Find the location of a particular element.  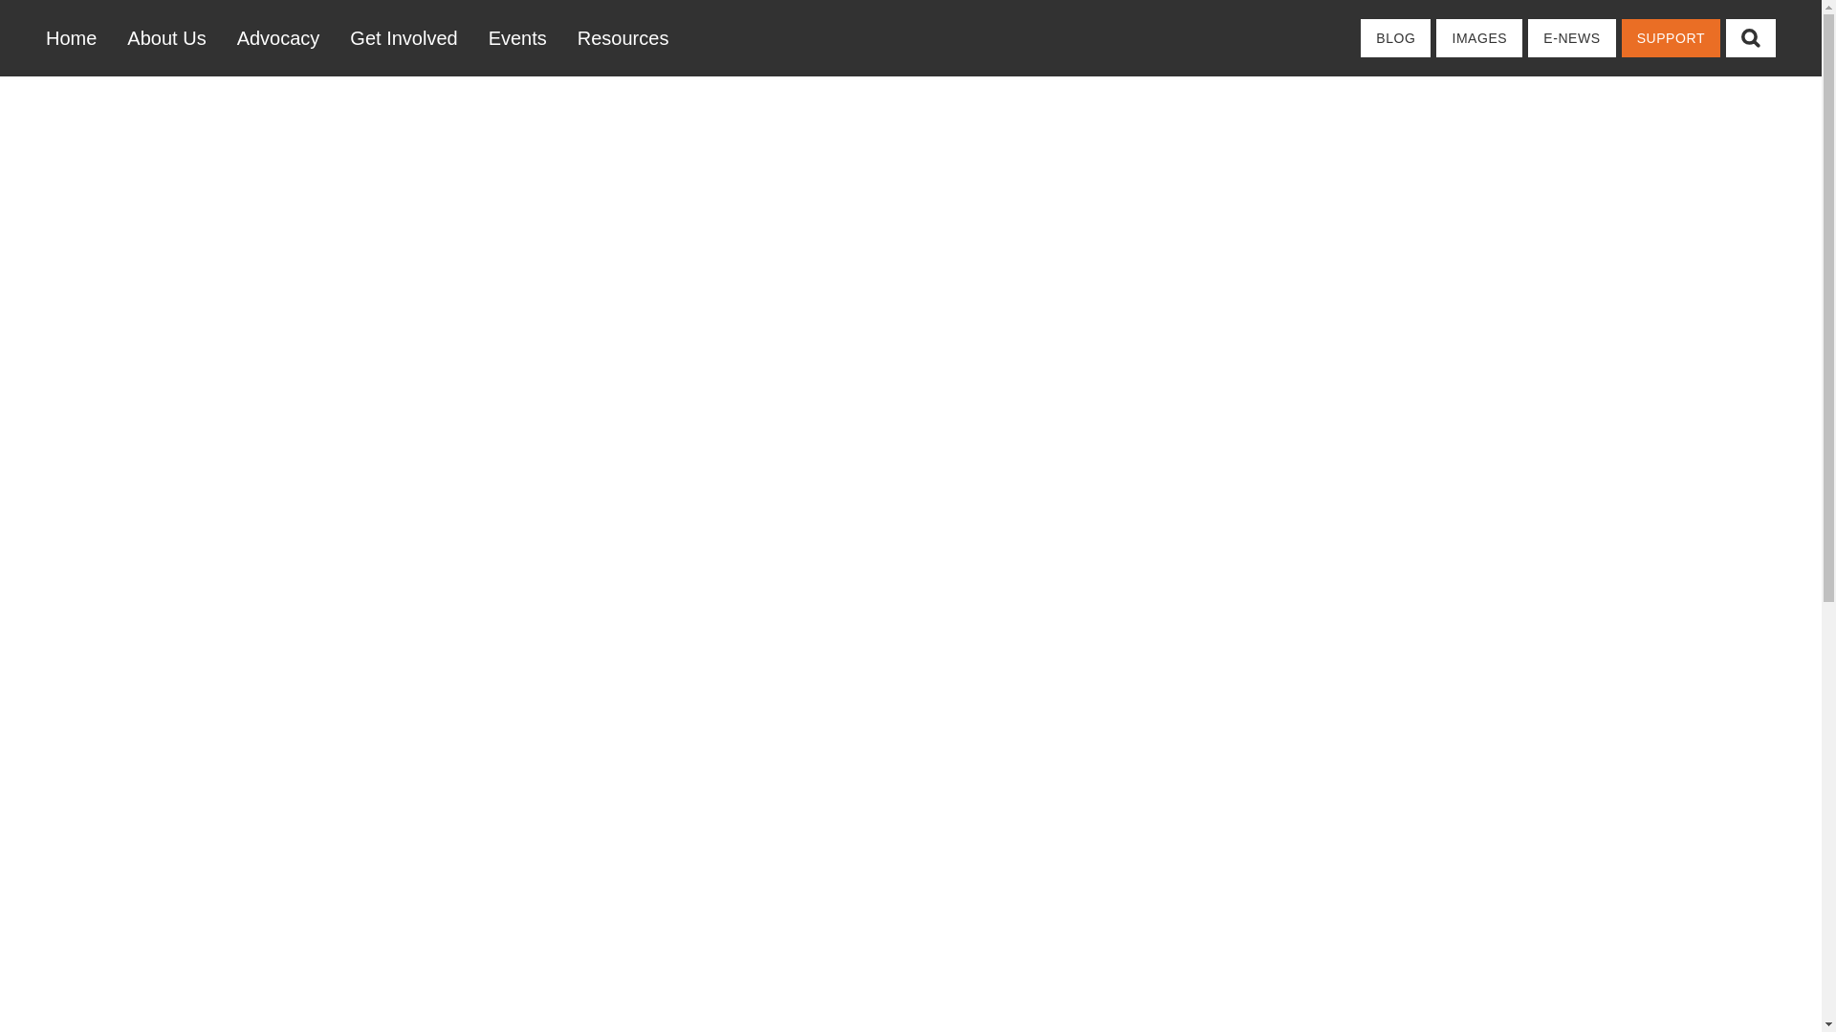

Advocacy is located at coordinates (279, 38).